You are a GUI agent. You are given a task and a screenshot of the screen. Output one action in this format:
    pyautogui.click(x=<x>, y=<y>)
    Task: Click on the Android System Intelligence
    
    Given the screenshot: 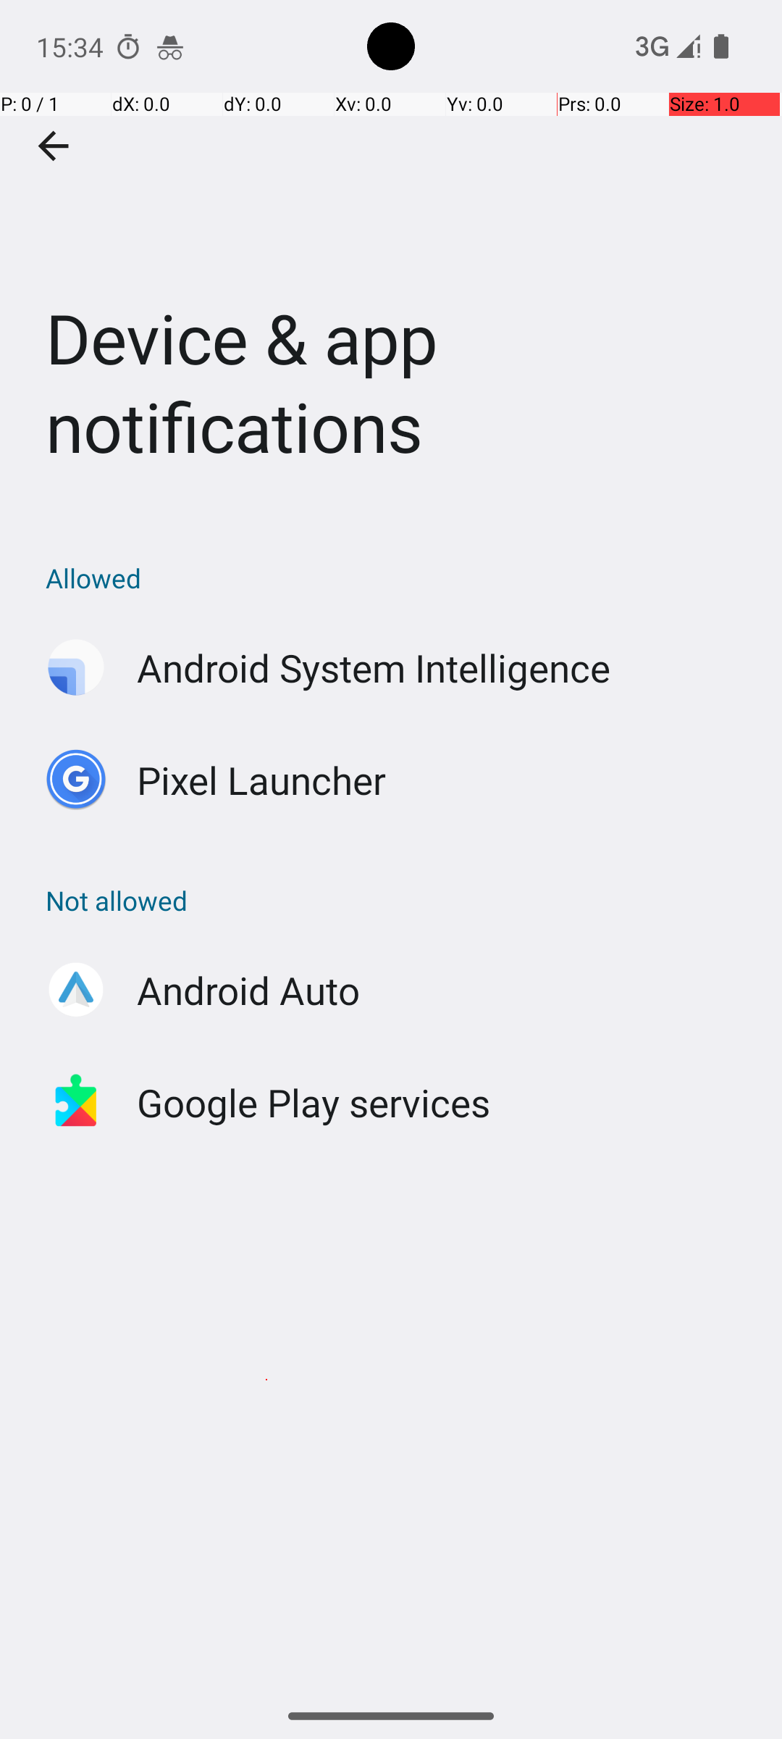 What is the action you would take?
    pyautogui.click(x=374, y=668)
    